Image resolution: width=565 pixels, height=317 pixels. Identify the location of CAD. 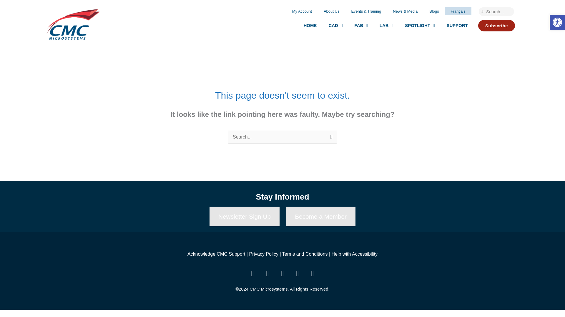
(335, 25).